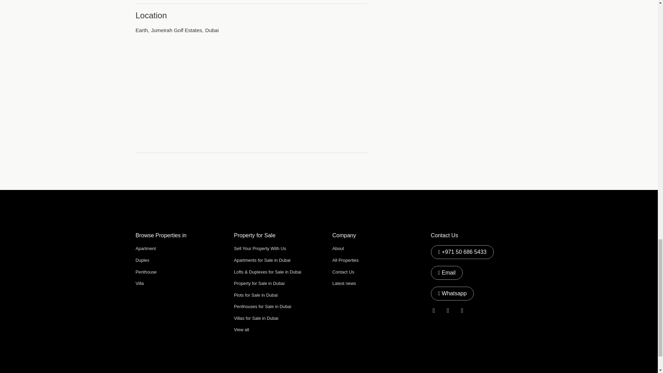  I want to click on Villa, so click(140, 283).